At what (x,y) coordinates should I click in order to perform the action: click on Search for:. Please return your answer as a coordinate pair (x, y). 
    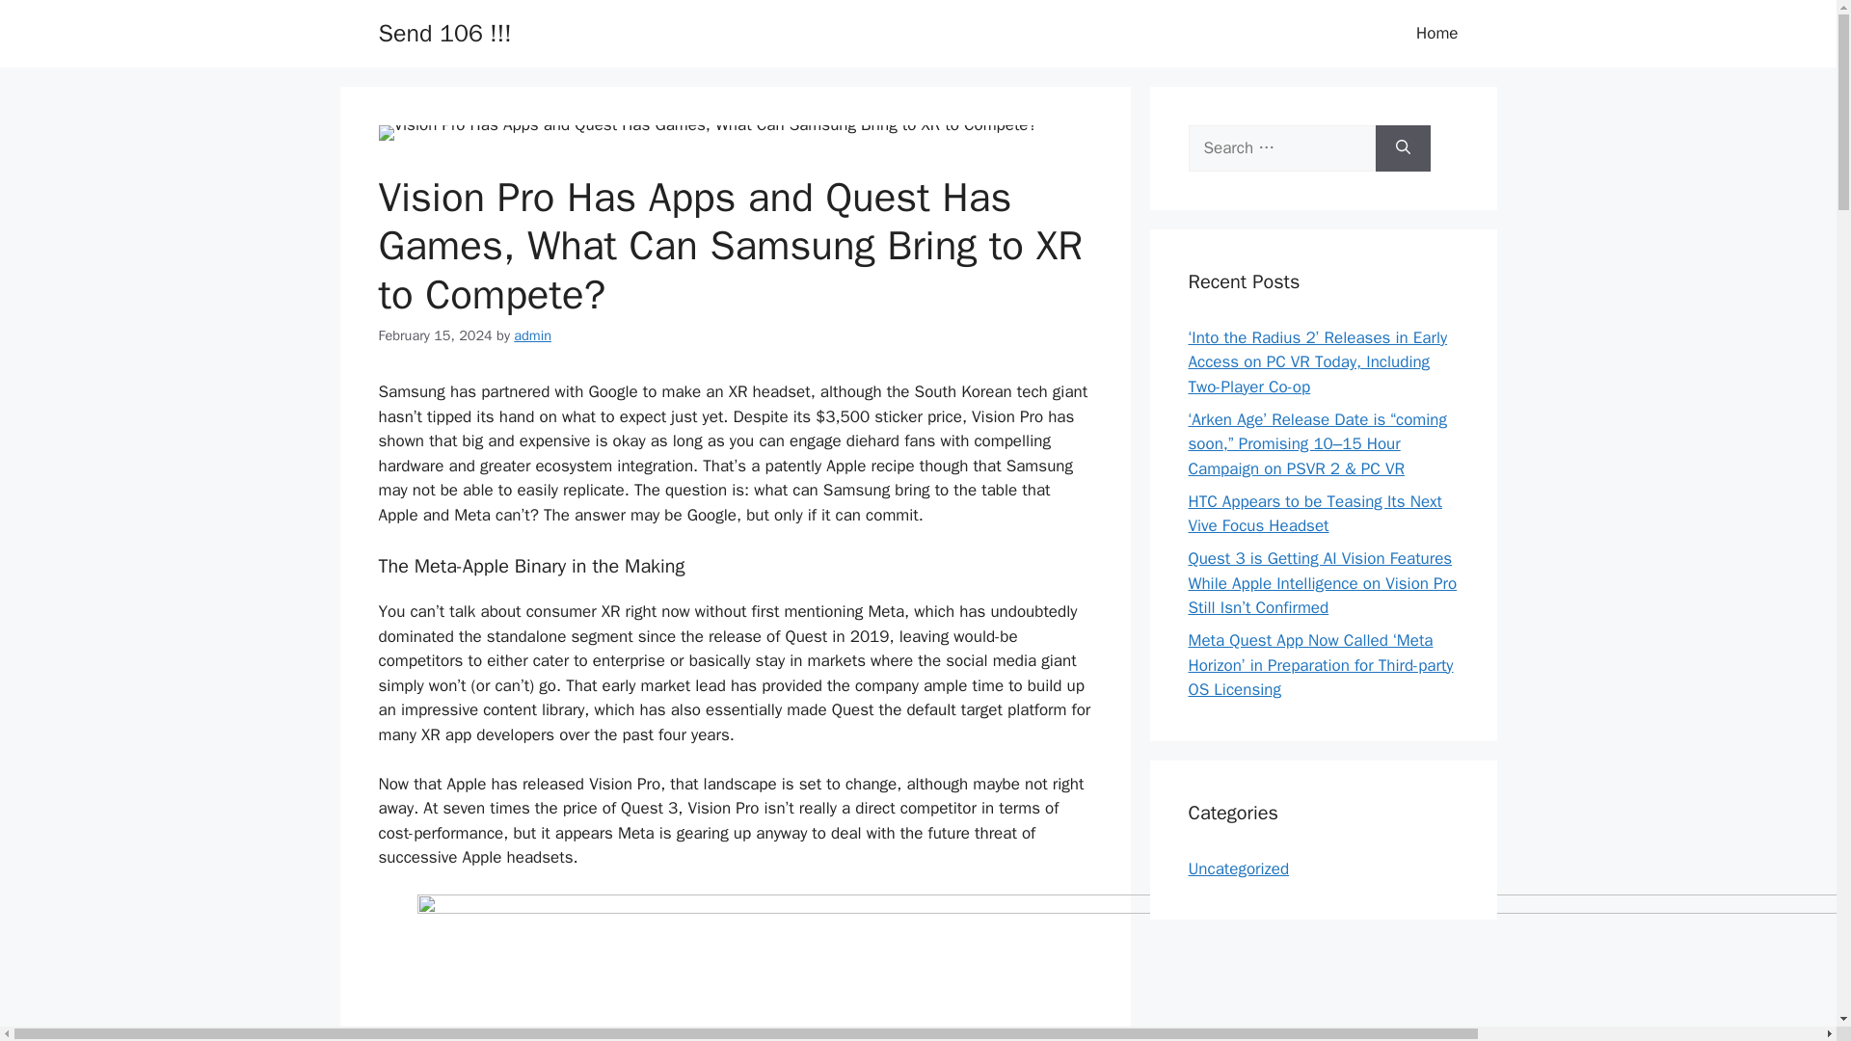
    Looking at the image, I should click on (1281, 148).